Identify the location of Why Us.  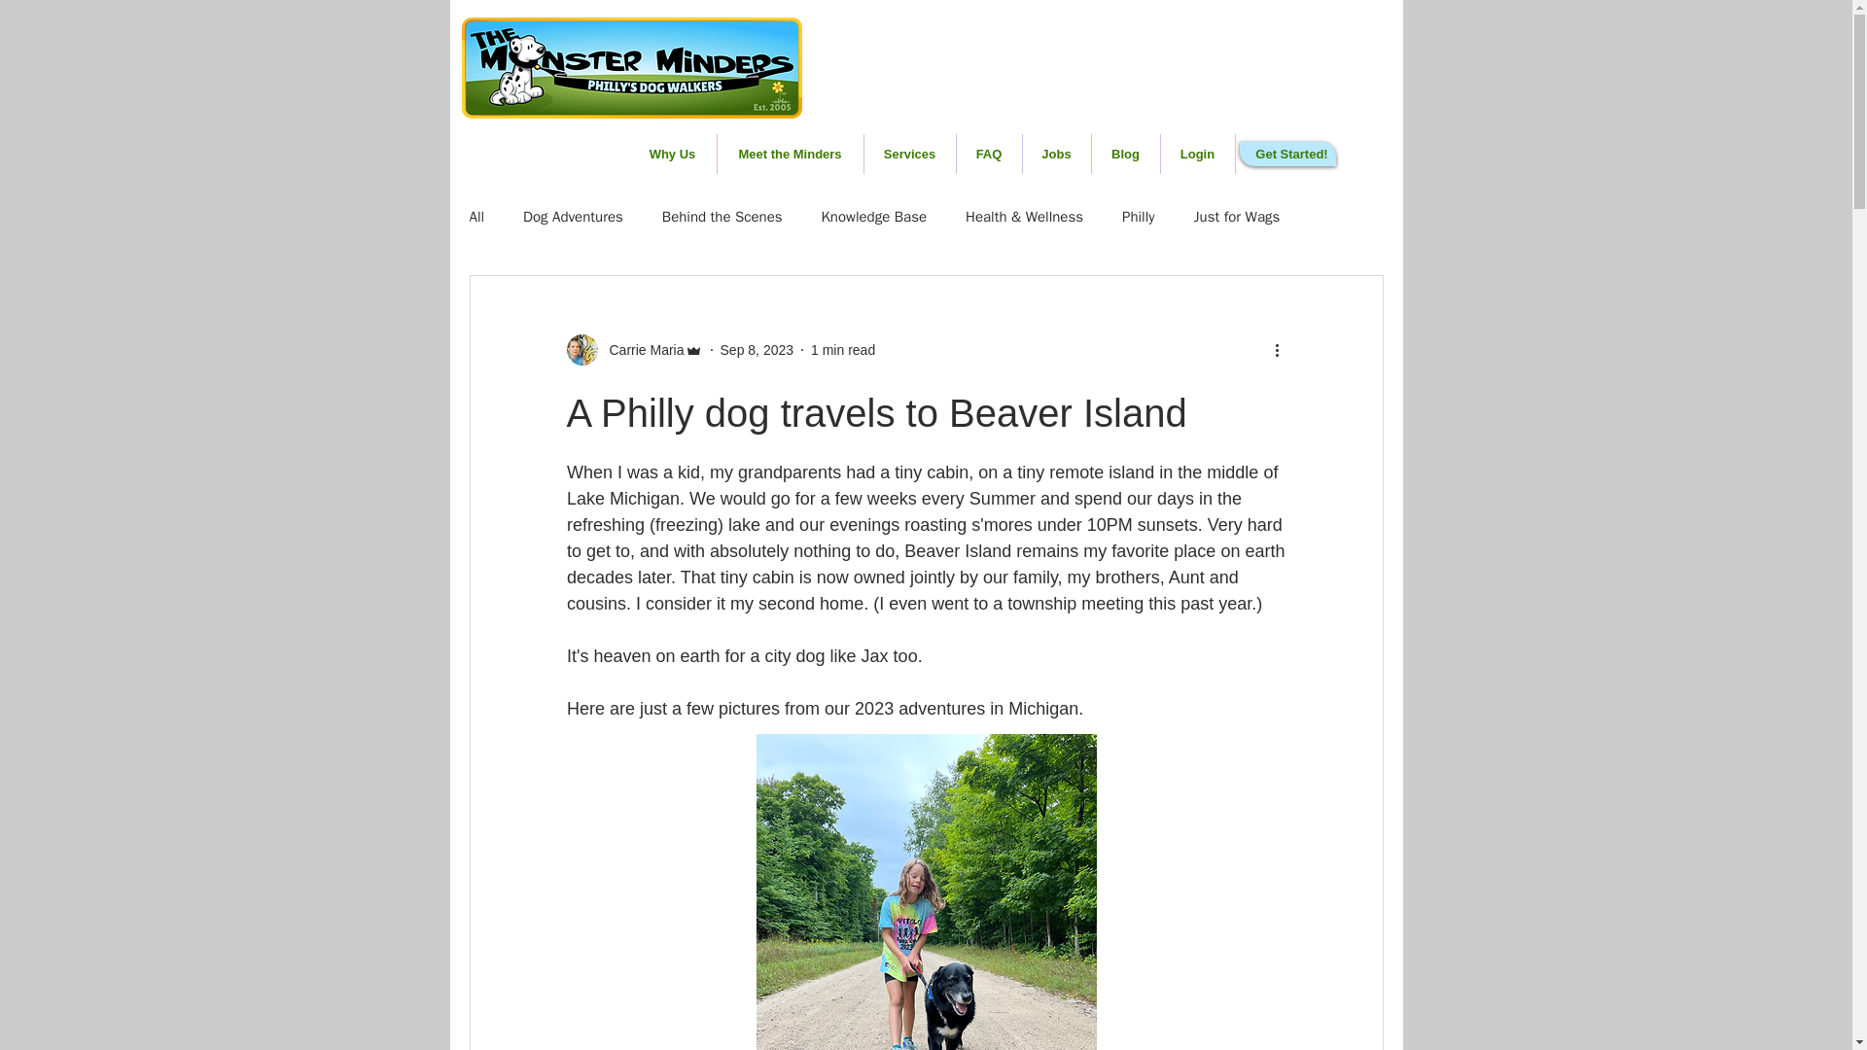
(671, 154).